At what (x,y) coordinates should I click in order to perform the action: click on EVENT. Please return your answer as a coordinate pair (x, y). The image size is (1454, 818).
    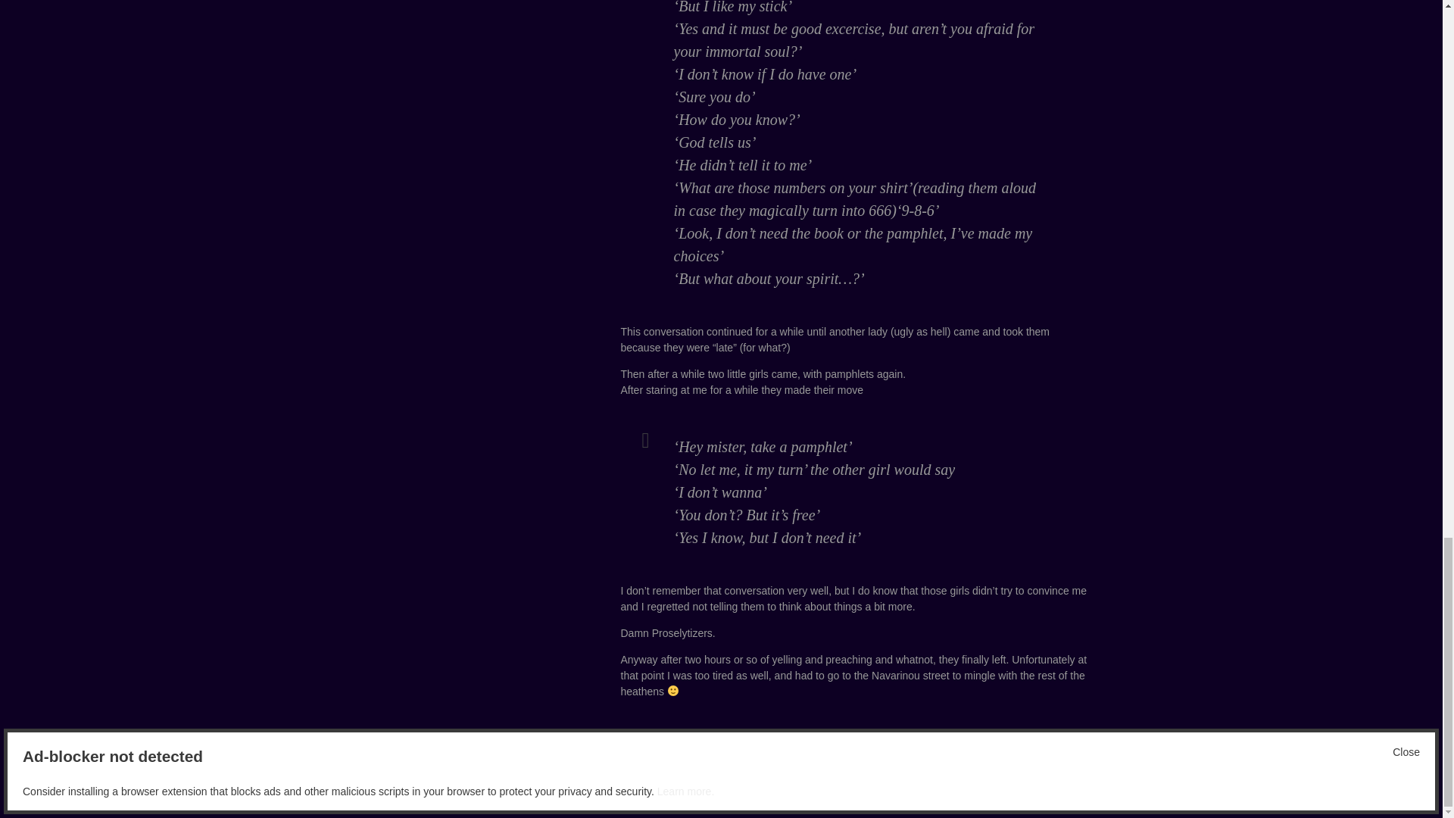
    Looking at the image, I should click on (697, 742).